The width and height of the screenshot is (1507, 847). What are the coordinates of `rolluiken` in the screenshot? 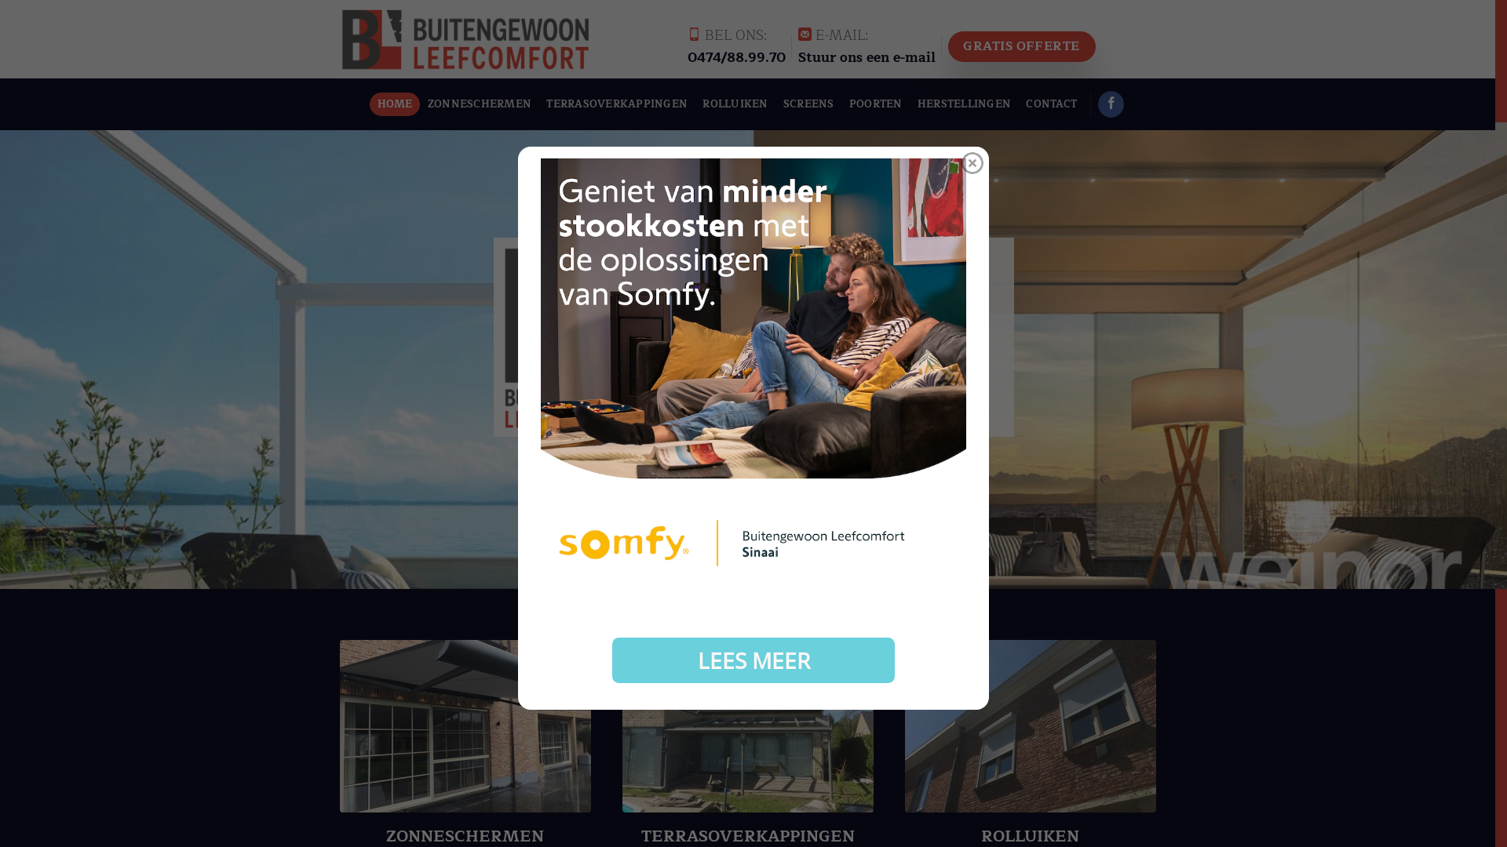 It's located at (1030, 726).